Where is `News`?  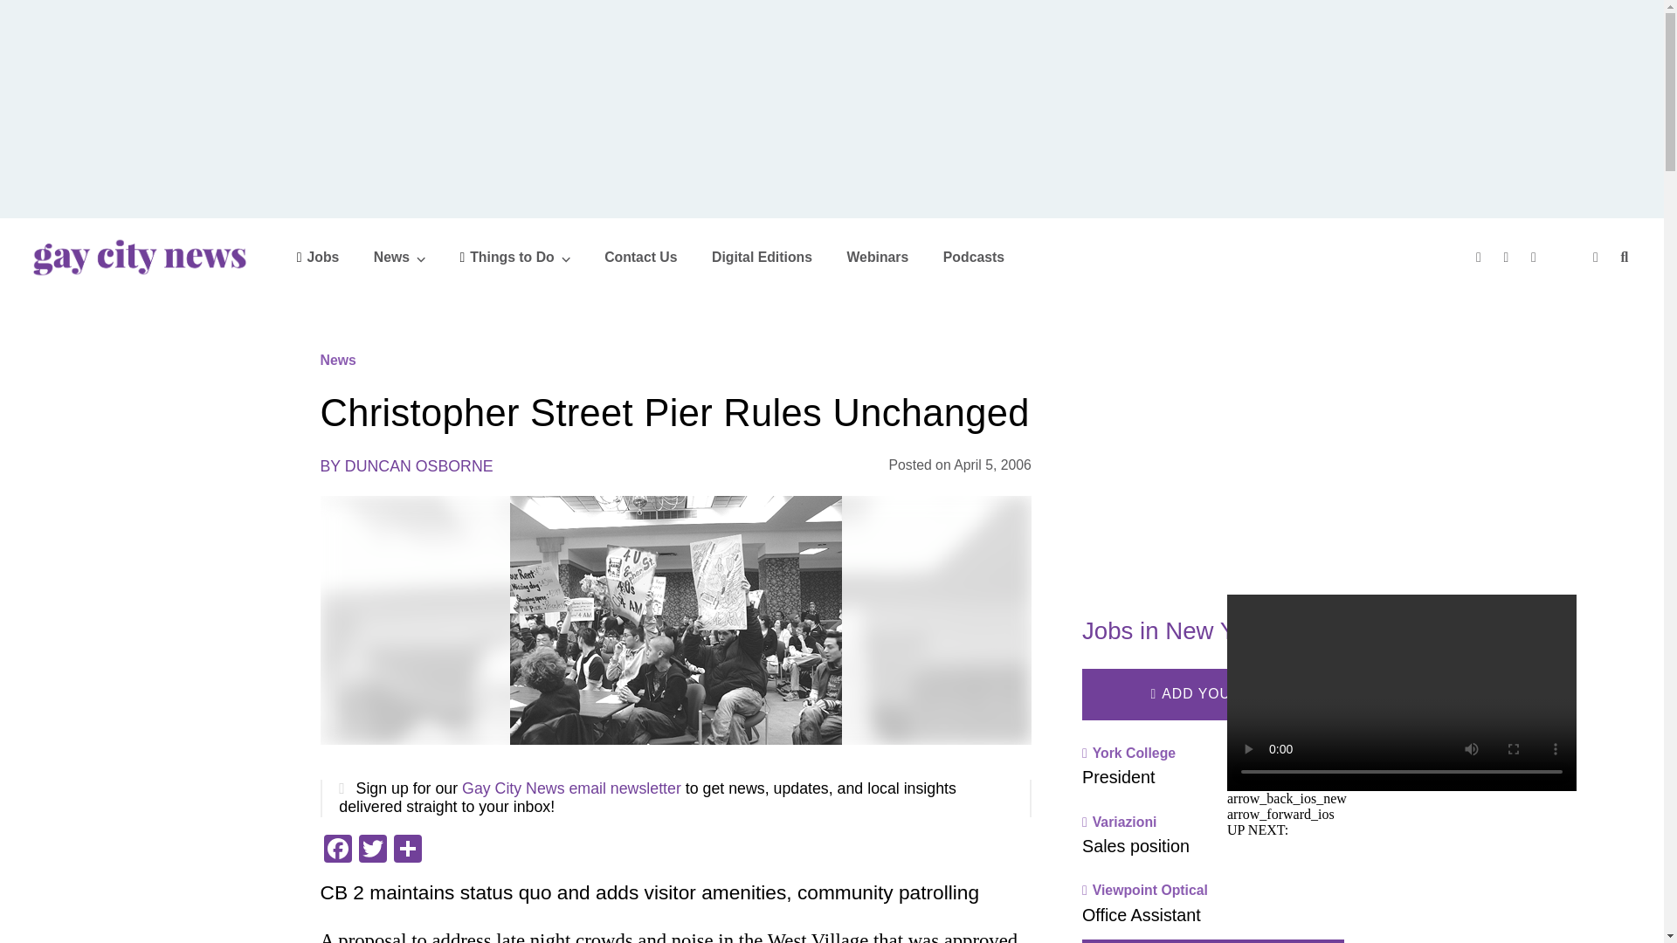 News is located at coordinates (400, 257).